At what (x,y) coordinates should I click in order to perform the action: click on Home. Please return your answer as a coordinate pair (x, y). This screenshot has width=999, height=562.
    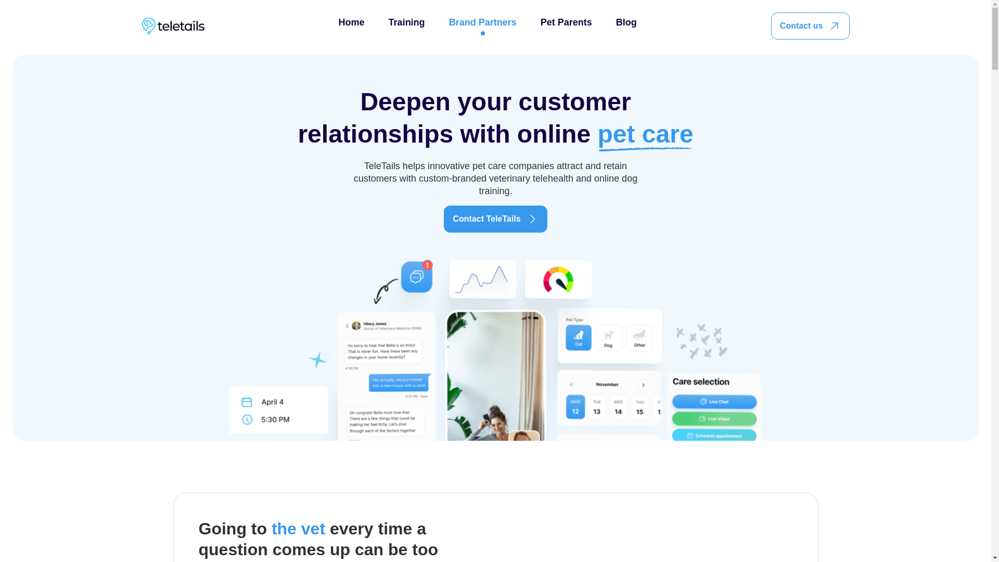
    Looking at the image, I should click on (351, 26).